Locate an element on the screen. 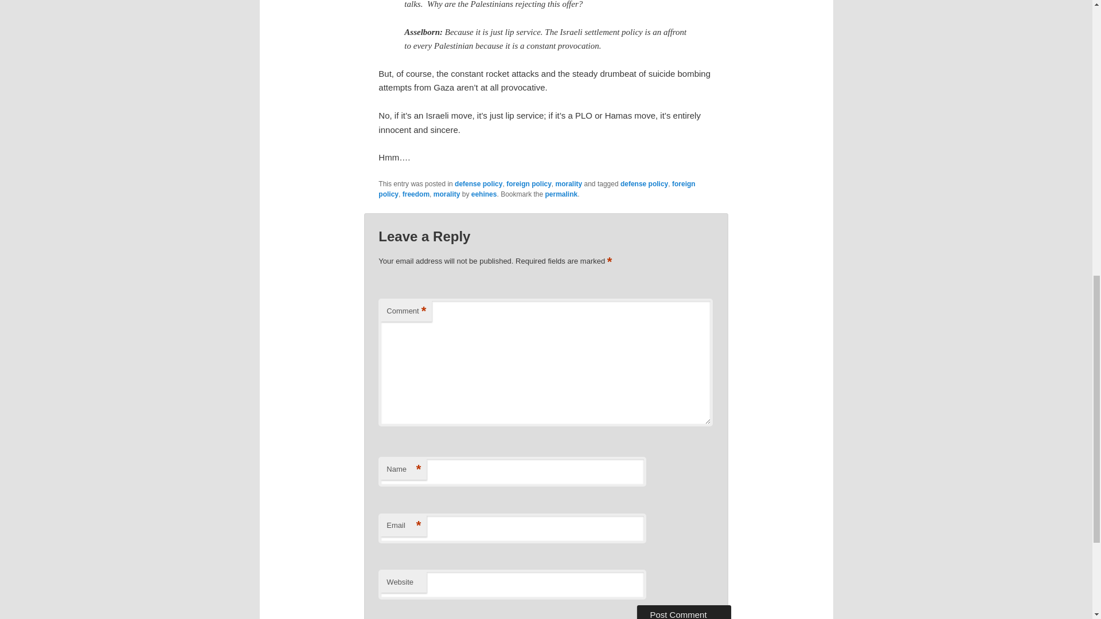 This screenshot has width=1101, height=619. permalink is located at coordinates (561, 194).